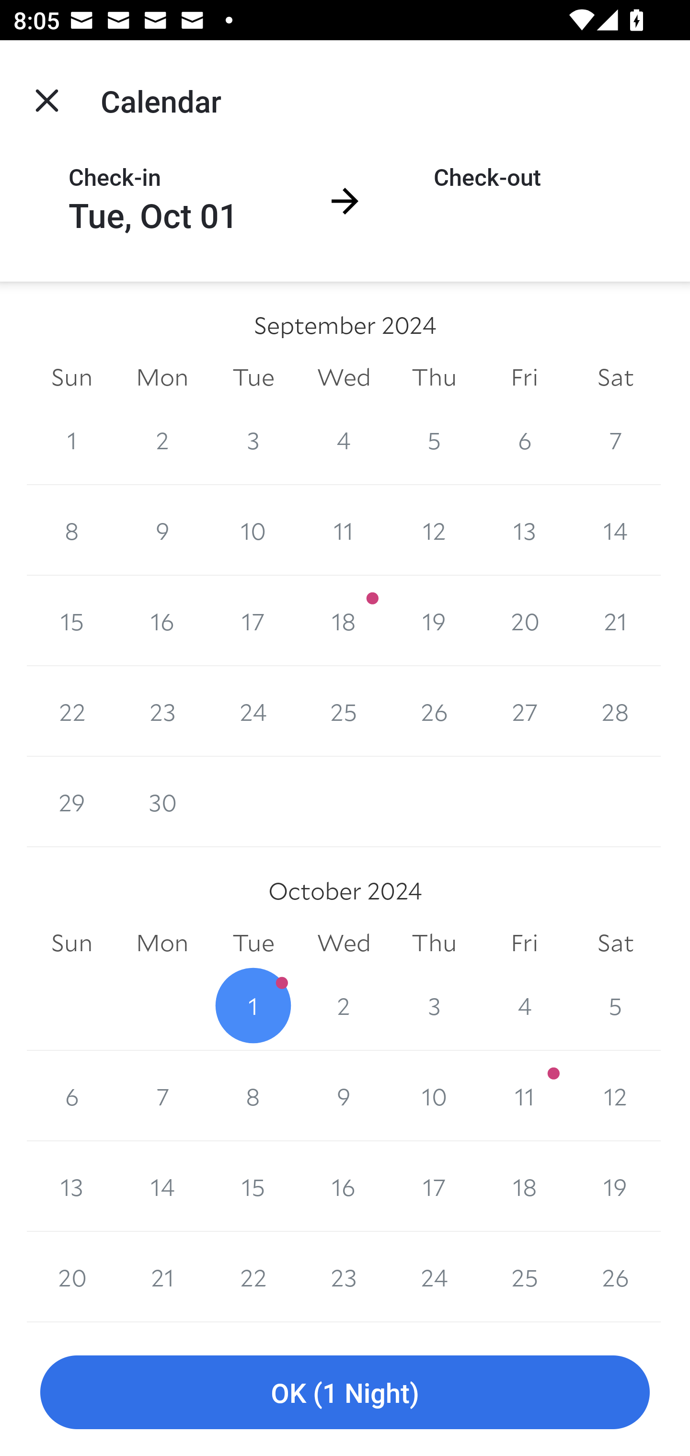 Image resolution: width=690 pixels, height=1456 pixels. What do you see at coordinates (344, 1186) in the screenshot?
I see `16 16 October 2024` at bounding box center [344, 1186].